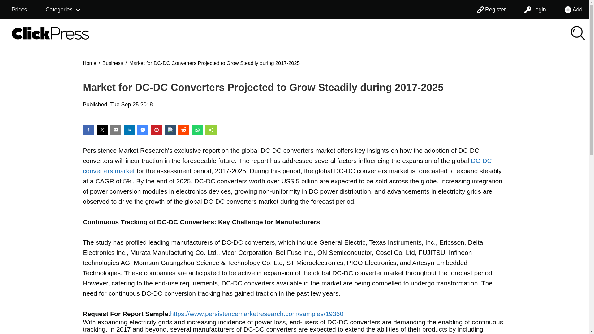  What do you see at coordinates (63, 10) in the screenshot?
I see `Categories  ` at bounding box center [63, 10].